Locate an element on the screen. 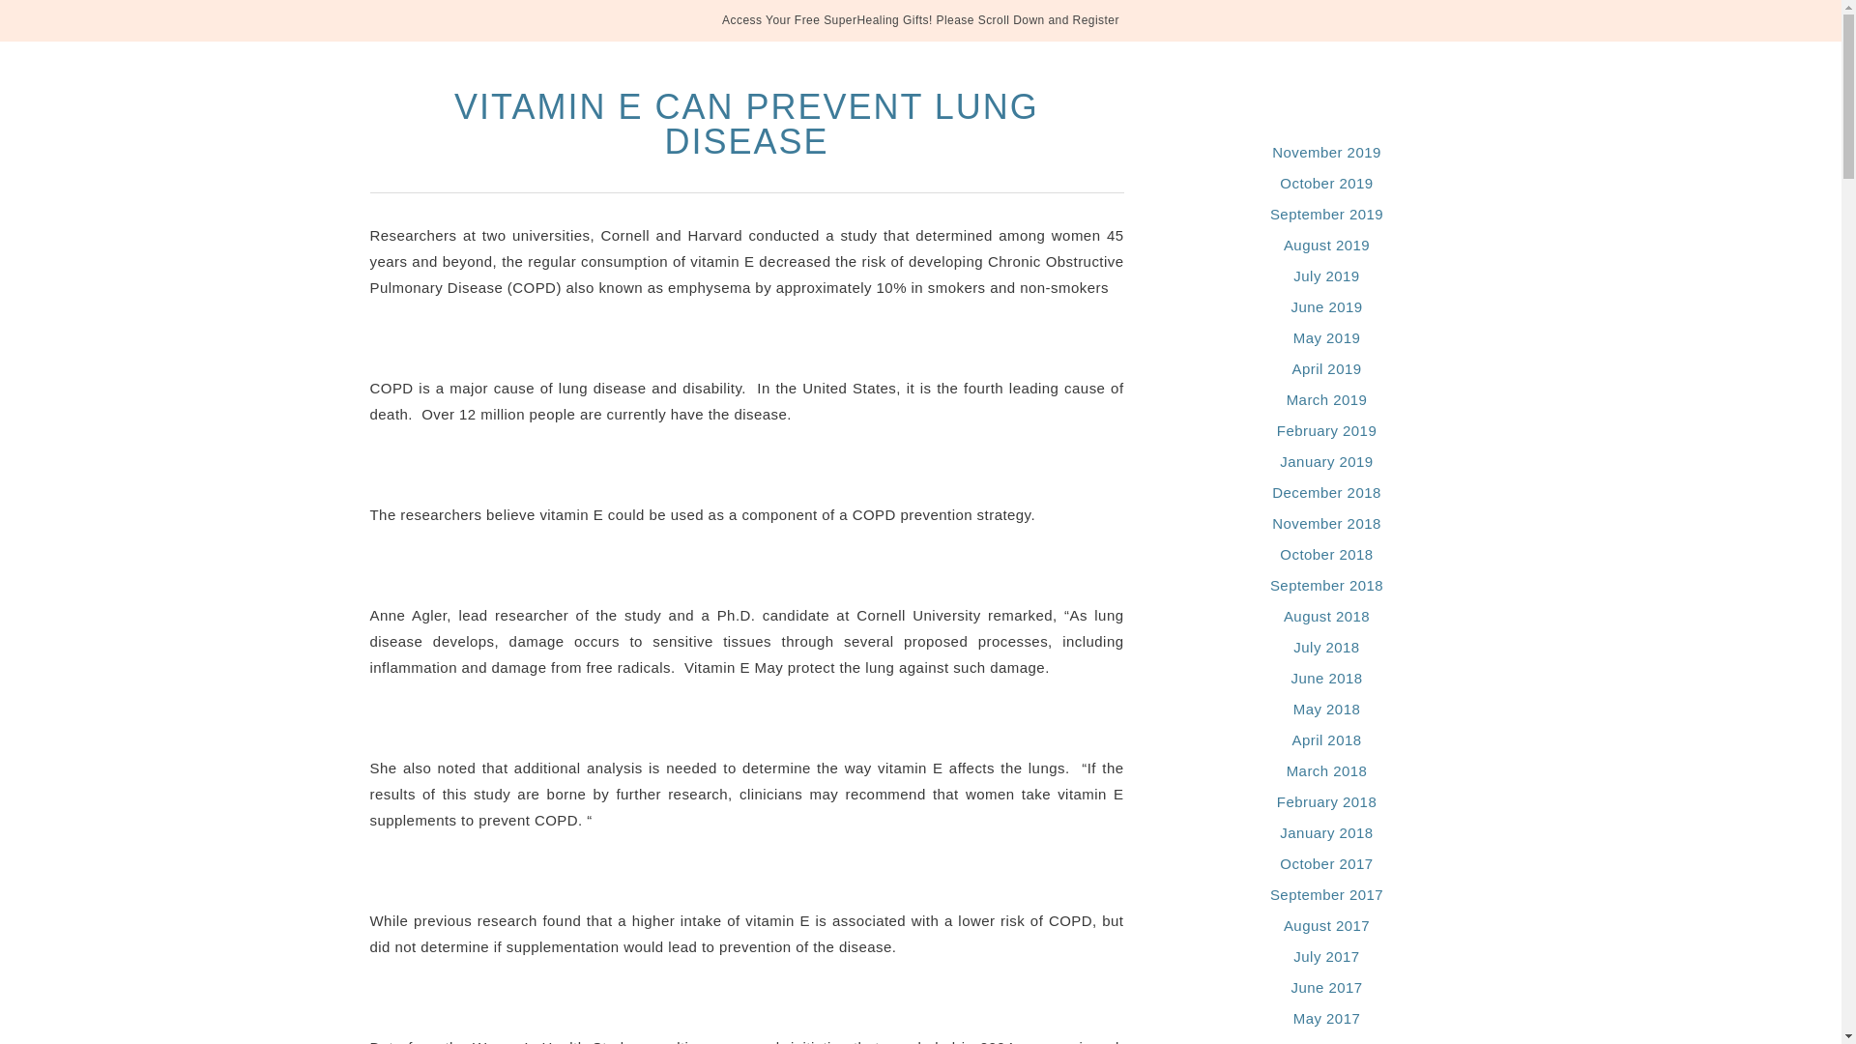 This screenshot has width=1856, height=1044. June 2017 is located at coordinates (1326, 988).